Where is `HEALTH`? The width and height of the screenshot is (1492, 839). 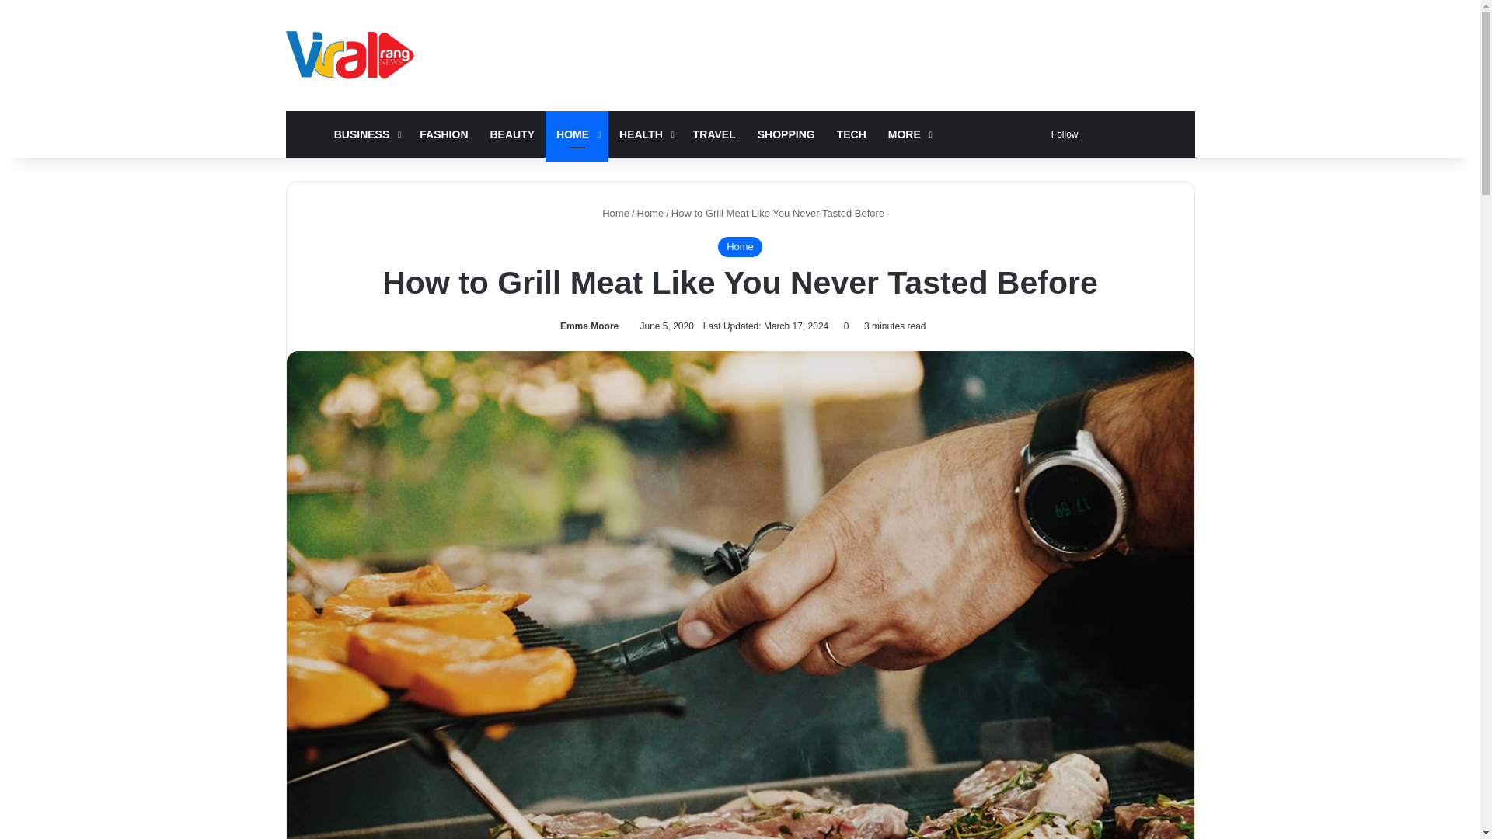 HEALTH is located at coordinates (645, 134).